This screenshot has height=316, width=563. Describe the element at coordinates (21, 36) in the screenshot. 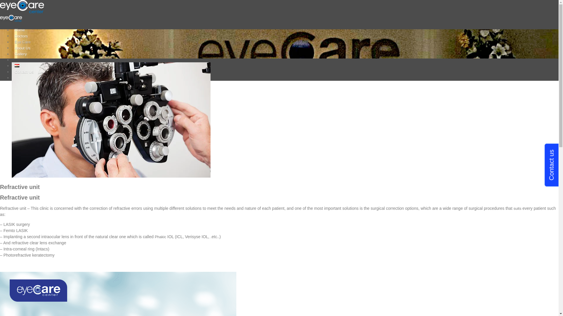

I see `Doctors` at that location.